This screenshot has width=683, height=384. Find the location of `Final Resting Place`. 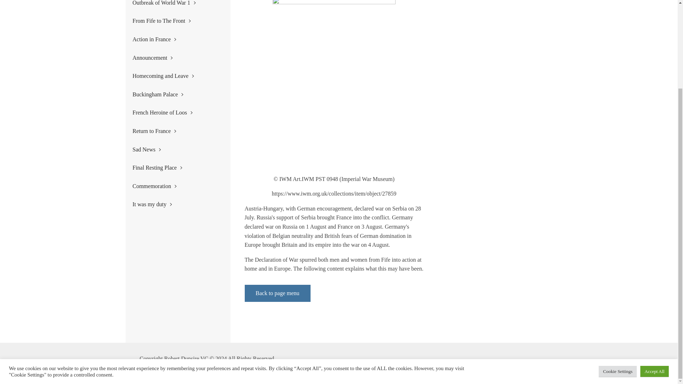

Final Resting Place is located at coordinates (164, 168).